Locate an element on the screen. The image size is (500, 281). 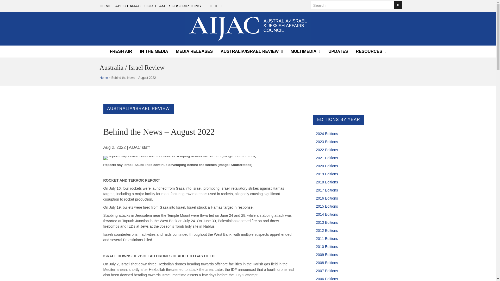
HOME is located at coordinates (105, 6).